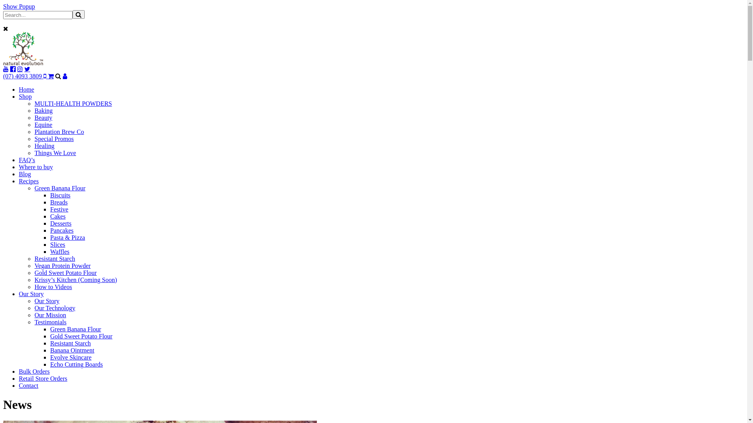 The height and width of the screenshot is (423, 753). I want to click on facebook, so click(13, 69).